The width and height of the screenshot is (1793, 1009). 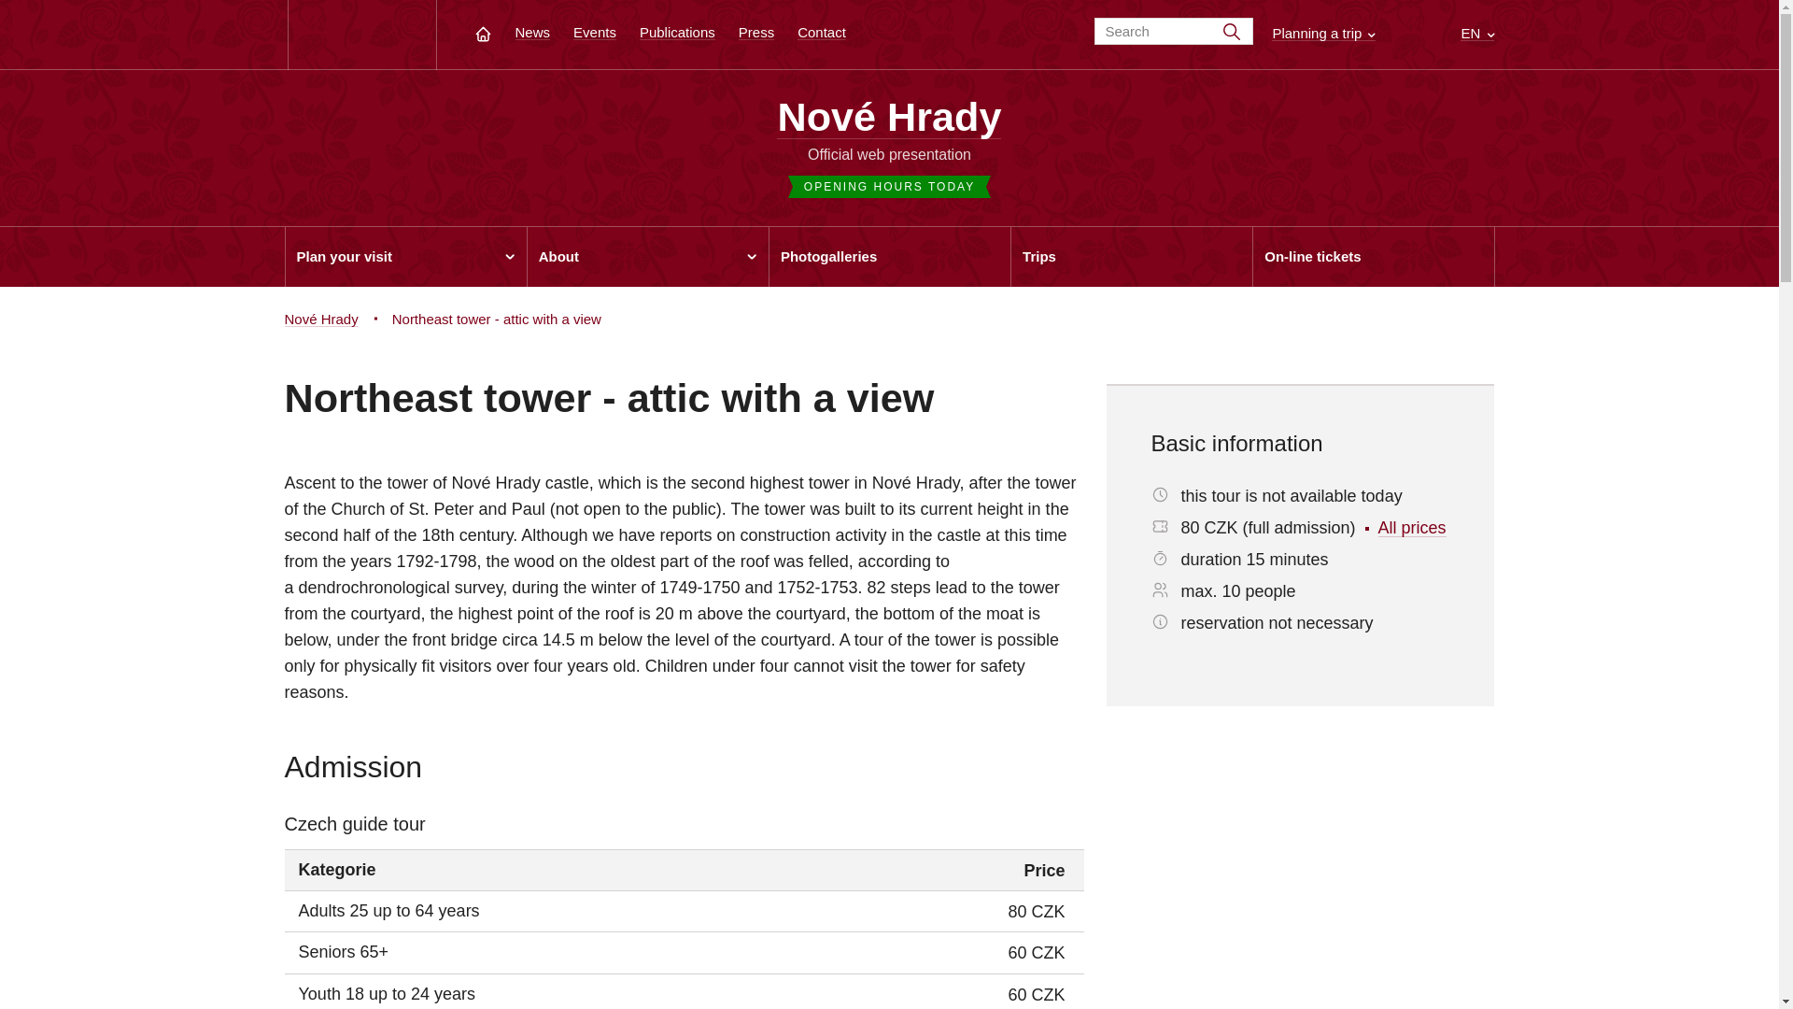 I want to click on On-line tickets, so click(x=1373, y=256).